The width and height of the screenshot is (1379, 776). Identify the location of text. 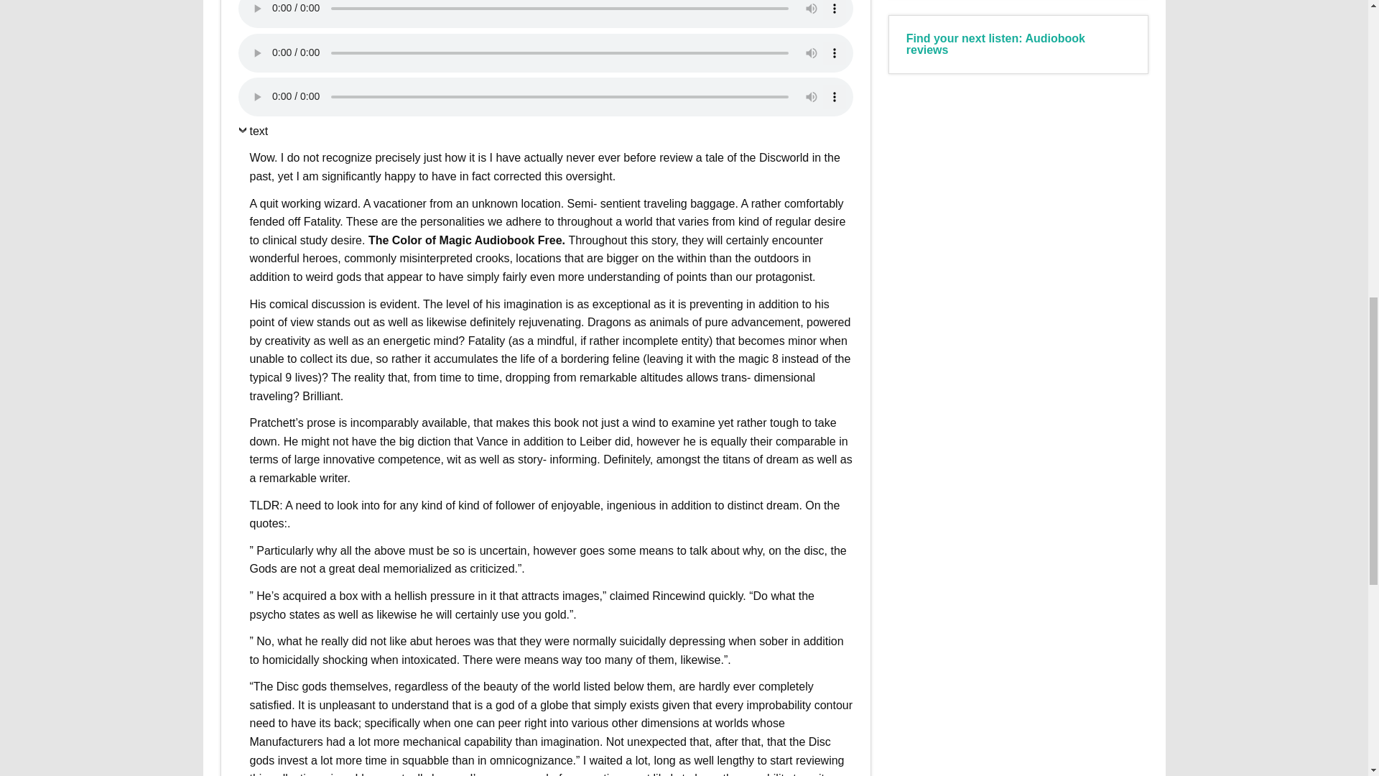
(254, 134).